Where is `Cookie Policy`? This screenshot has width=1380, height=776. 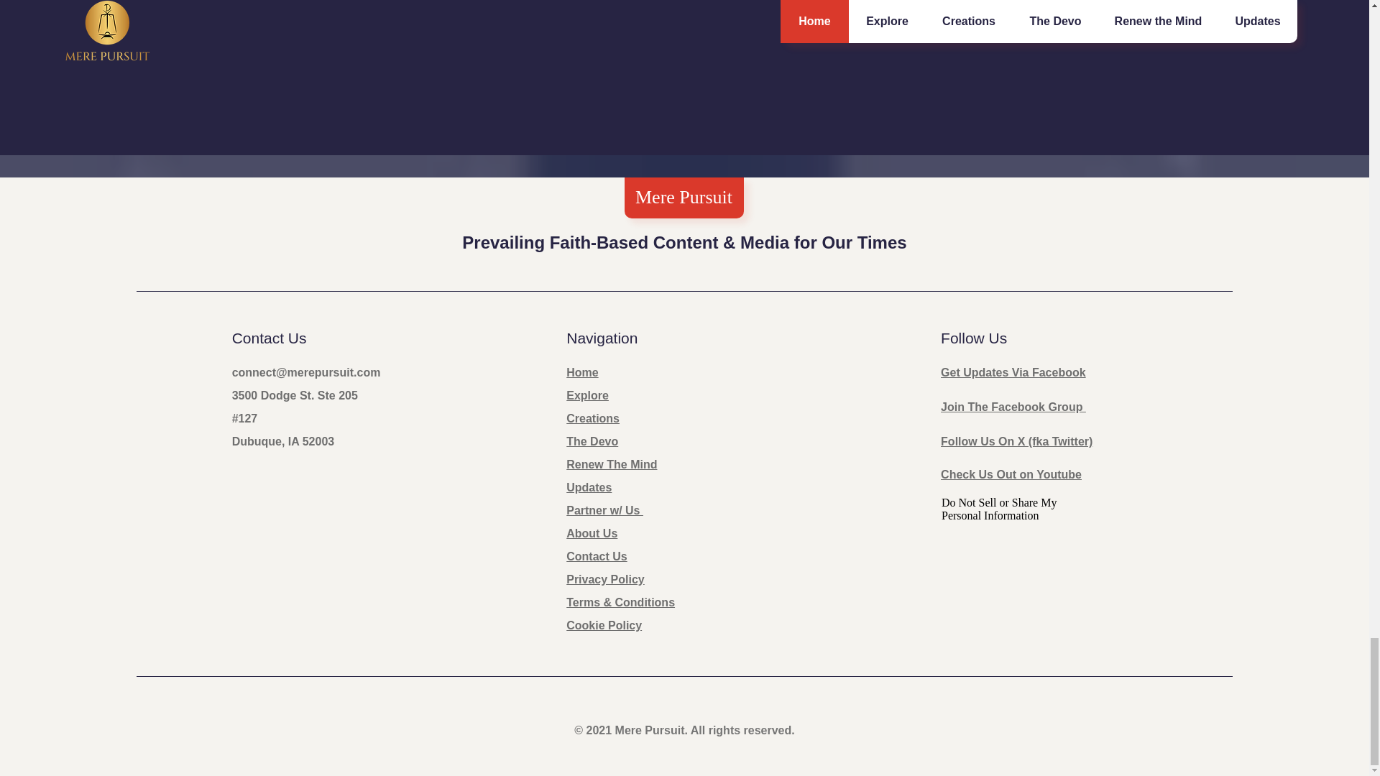 Cookie Policy is located at coordinates (604, 625).